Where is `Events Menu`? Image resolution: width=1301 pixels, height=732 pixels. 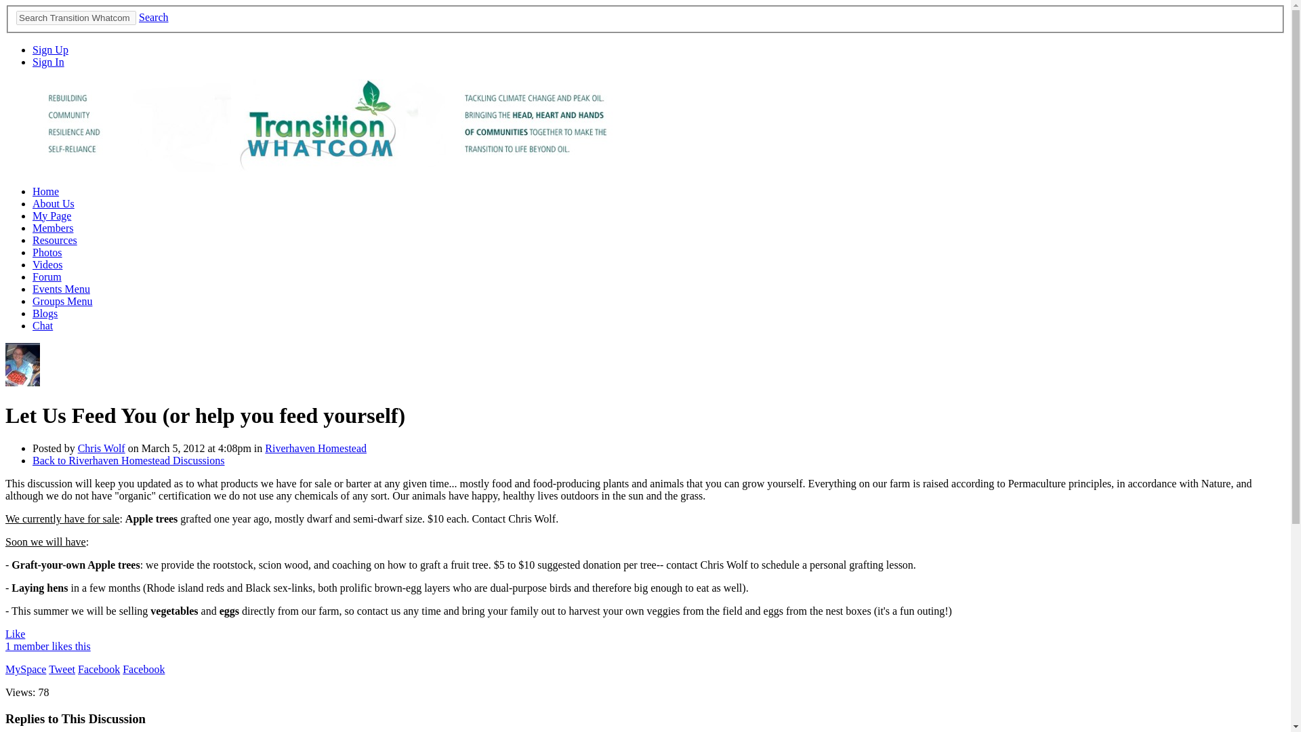
Events Menu is located at coordinates (61, 289).